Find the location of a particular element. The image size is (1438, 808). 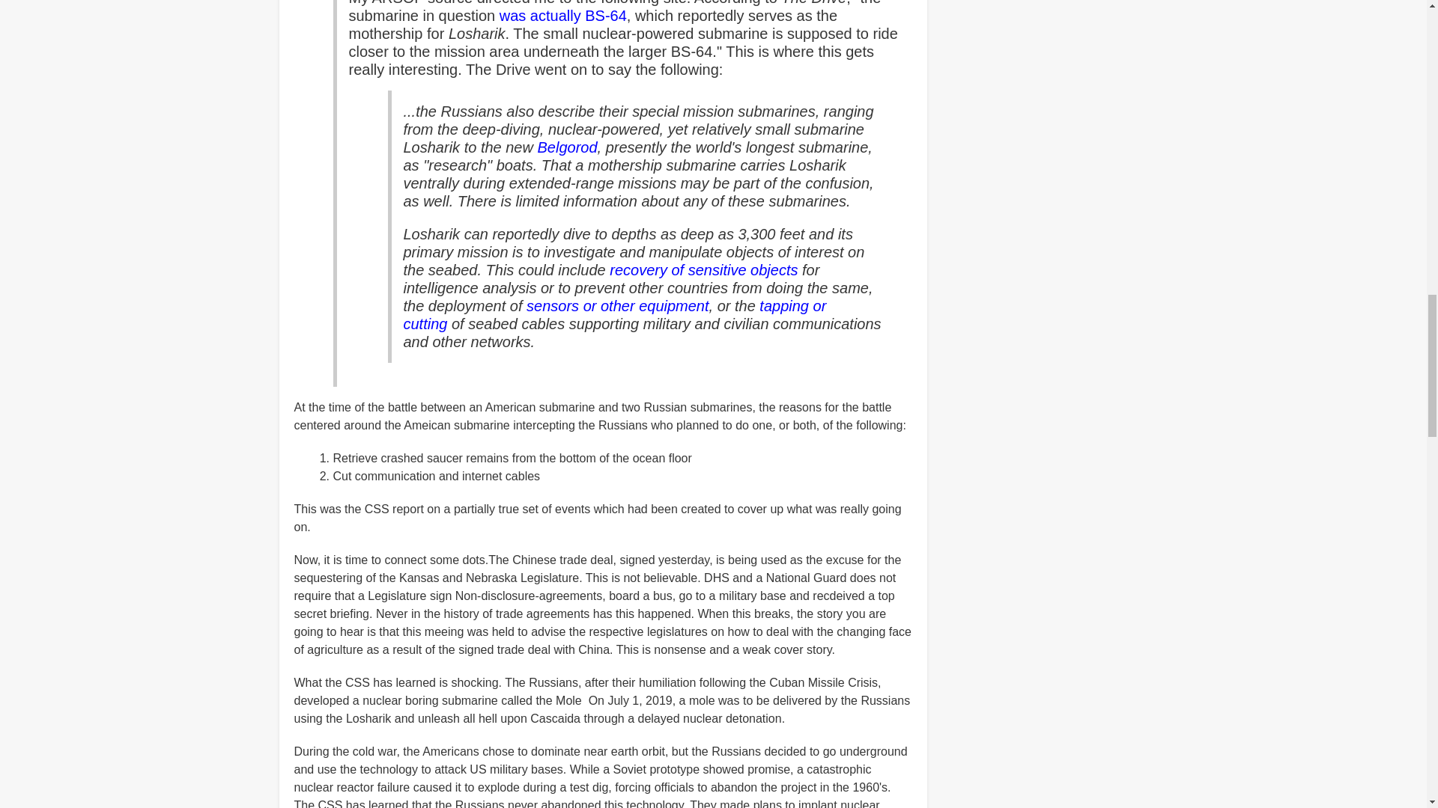

was actually BS-64 is located at coordinates (563, 15).